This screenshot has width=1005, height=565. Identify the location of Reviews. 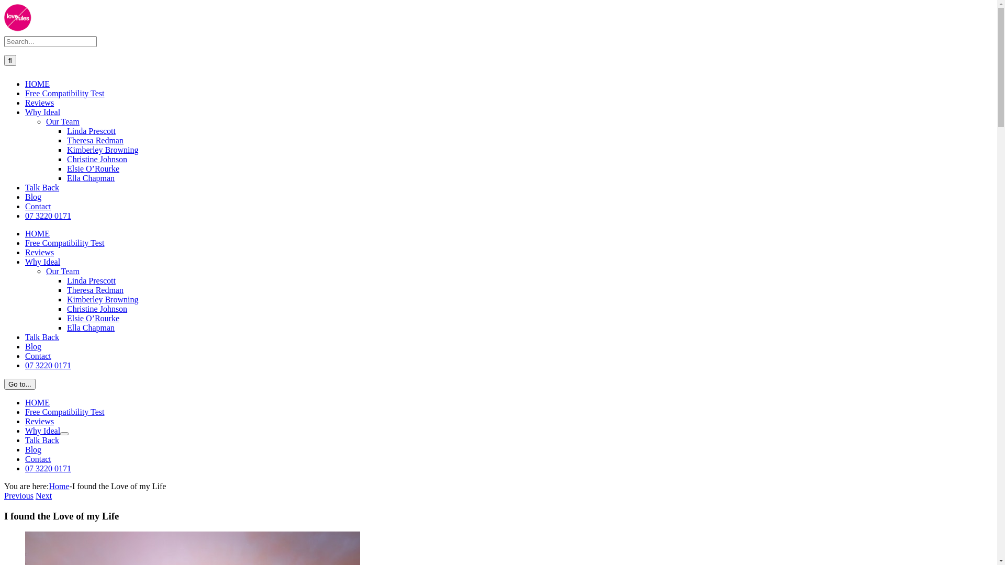
(40, 103).